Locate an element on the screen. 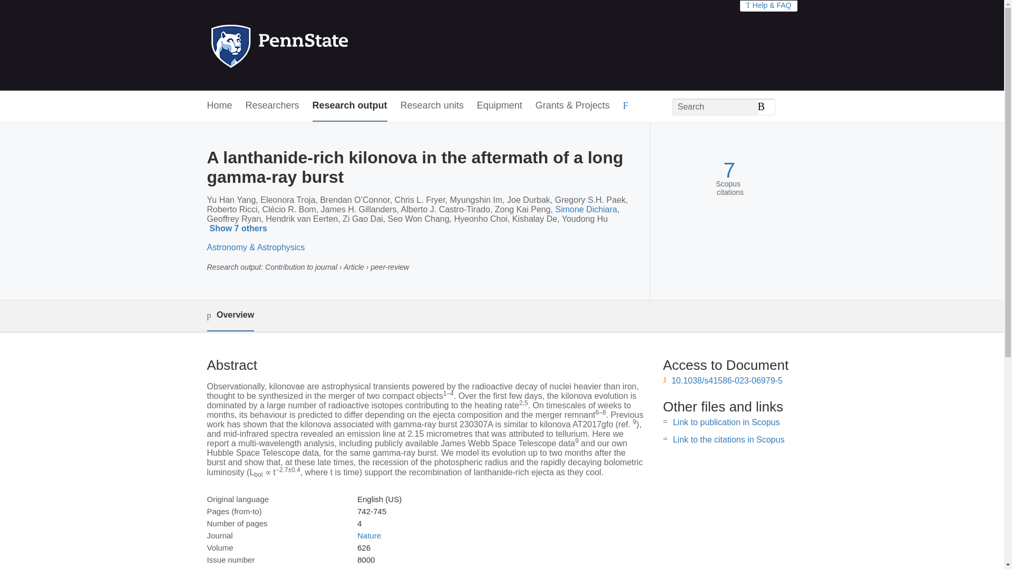 The height and width of the screenshot is (569, 1012). Penn State Home is located at coordinates (325, 45).